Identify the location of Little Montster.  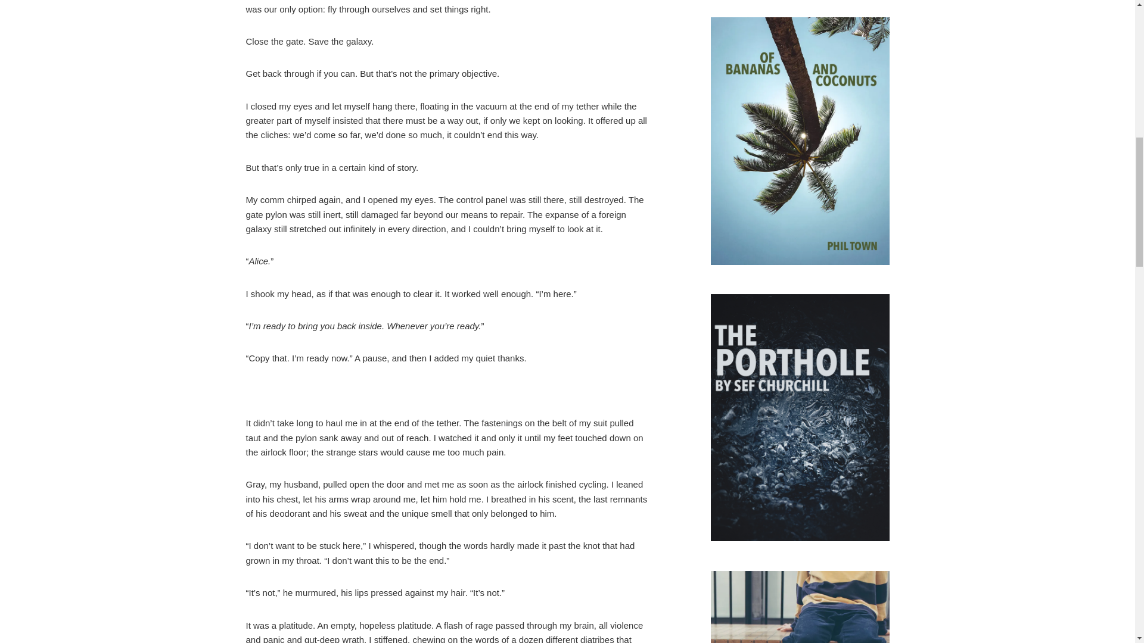
(800, 607).